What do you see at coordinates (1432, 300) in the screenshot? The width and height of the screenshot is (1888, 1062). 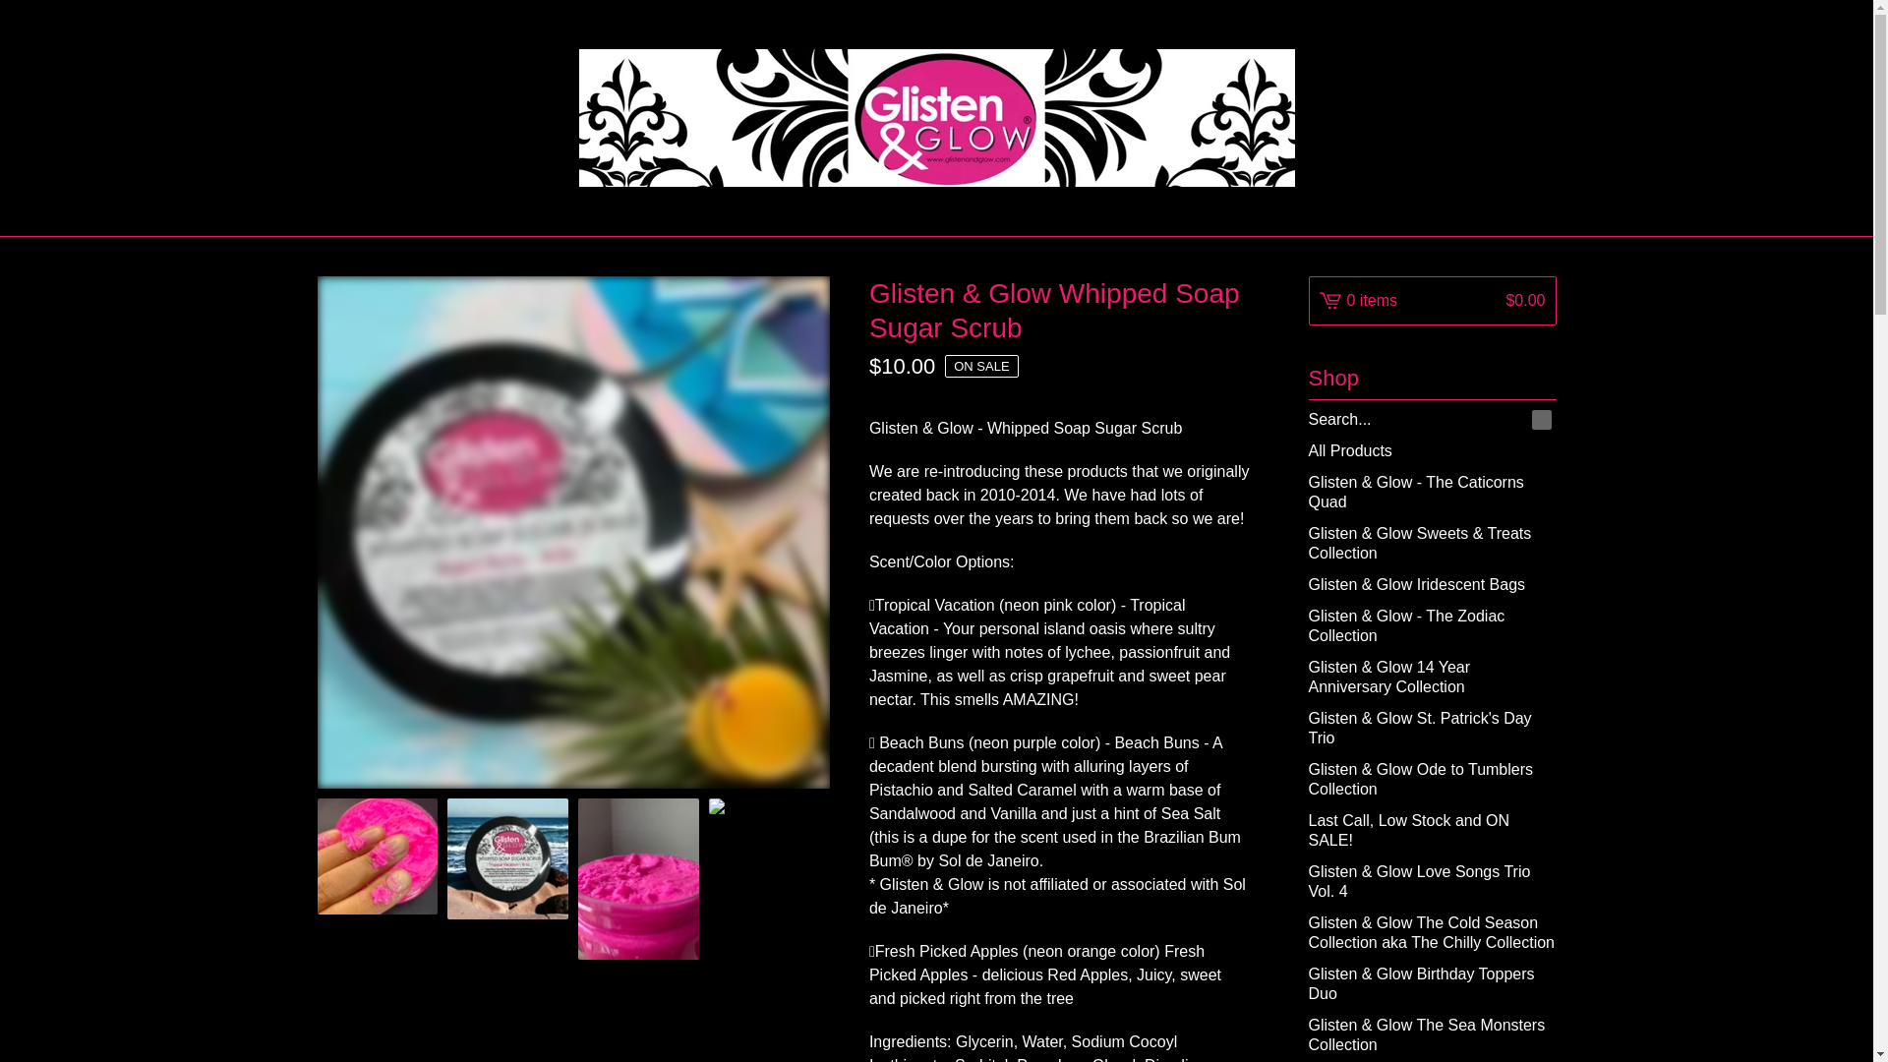 I see `View Cart` at bounding box center [1432, 300].